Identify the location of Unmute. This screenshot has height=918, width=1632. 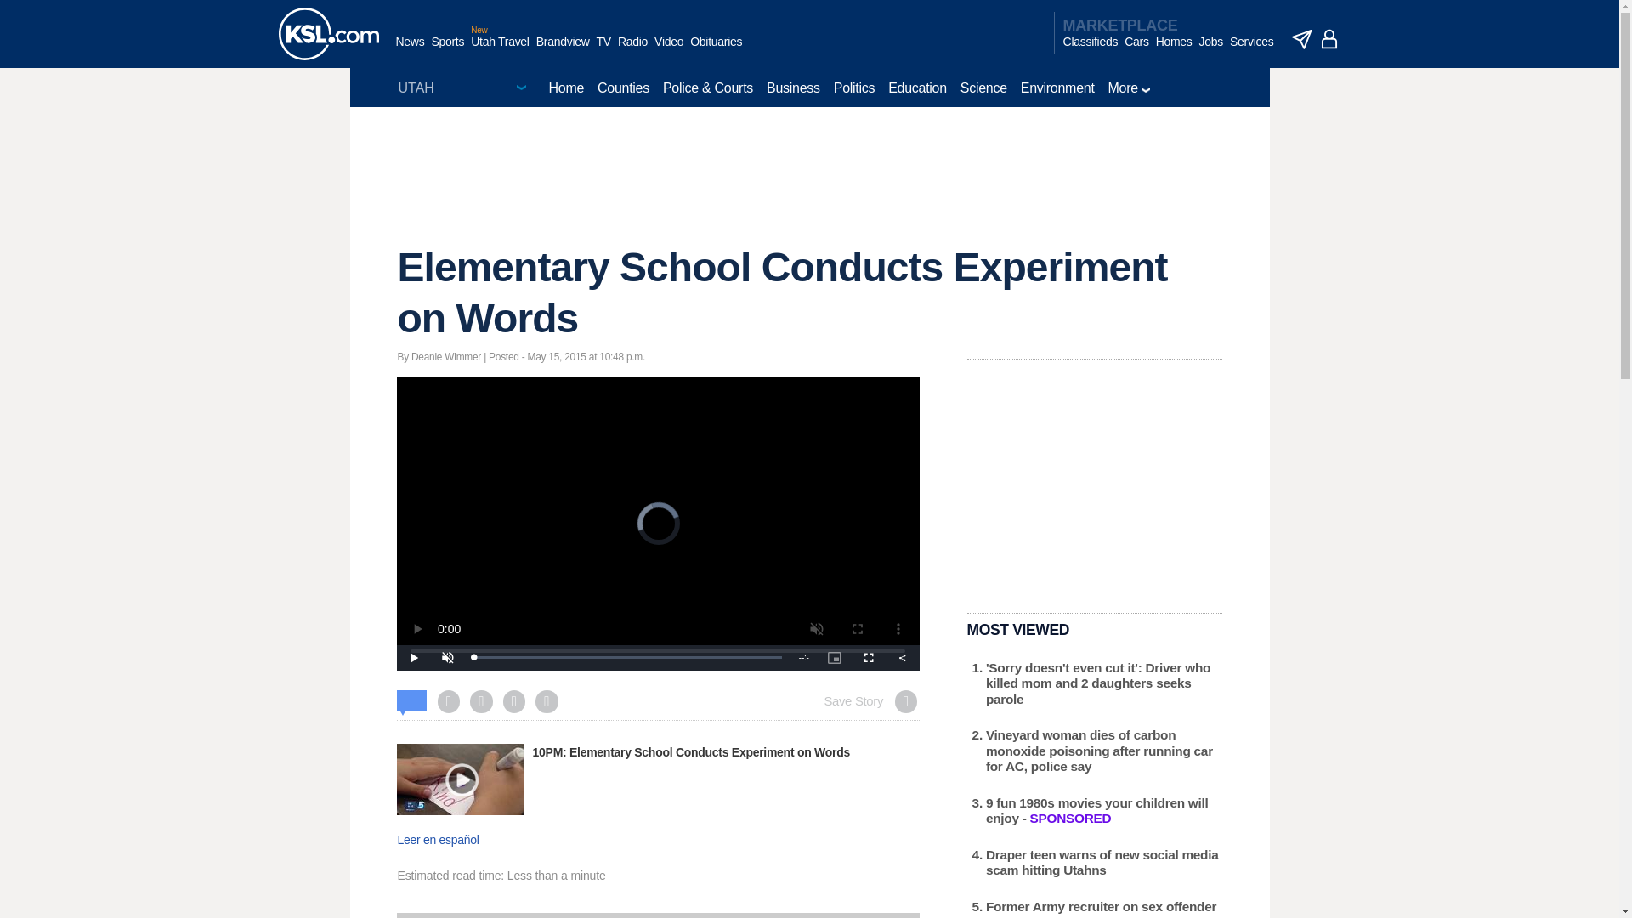
(447, 658).